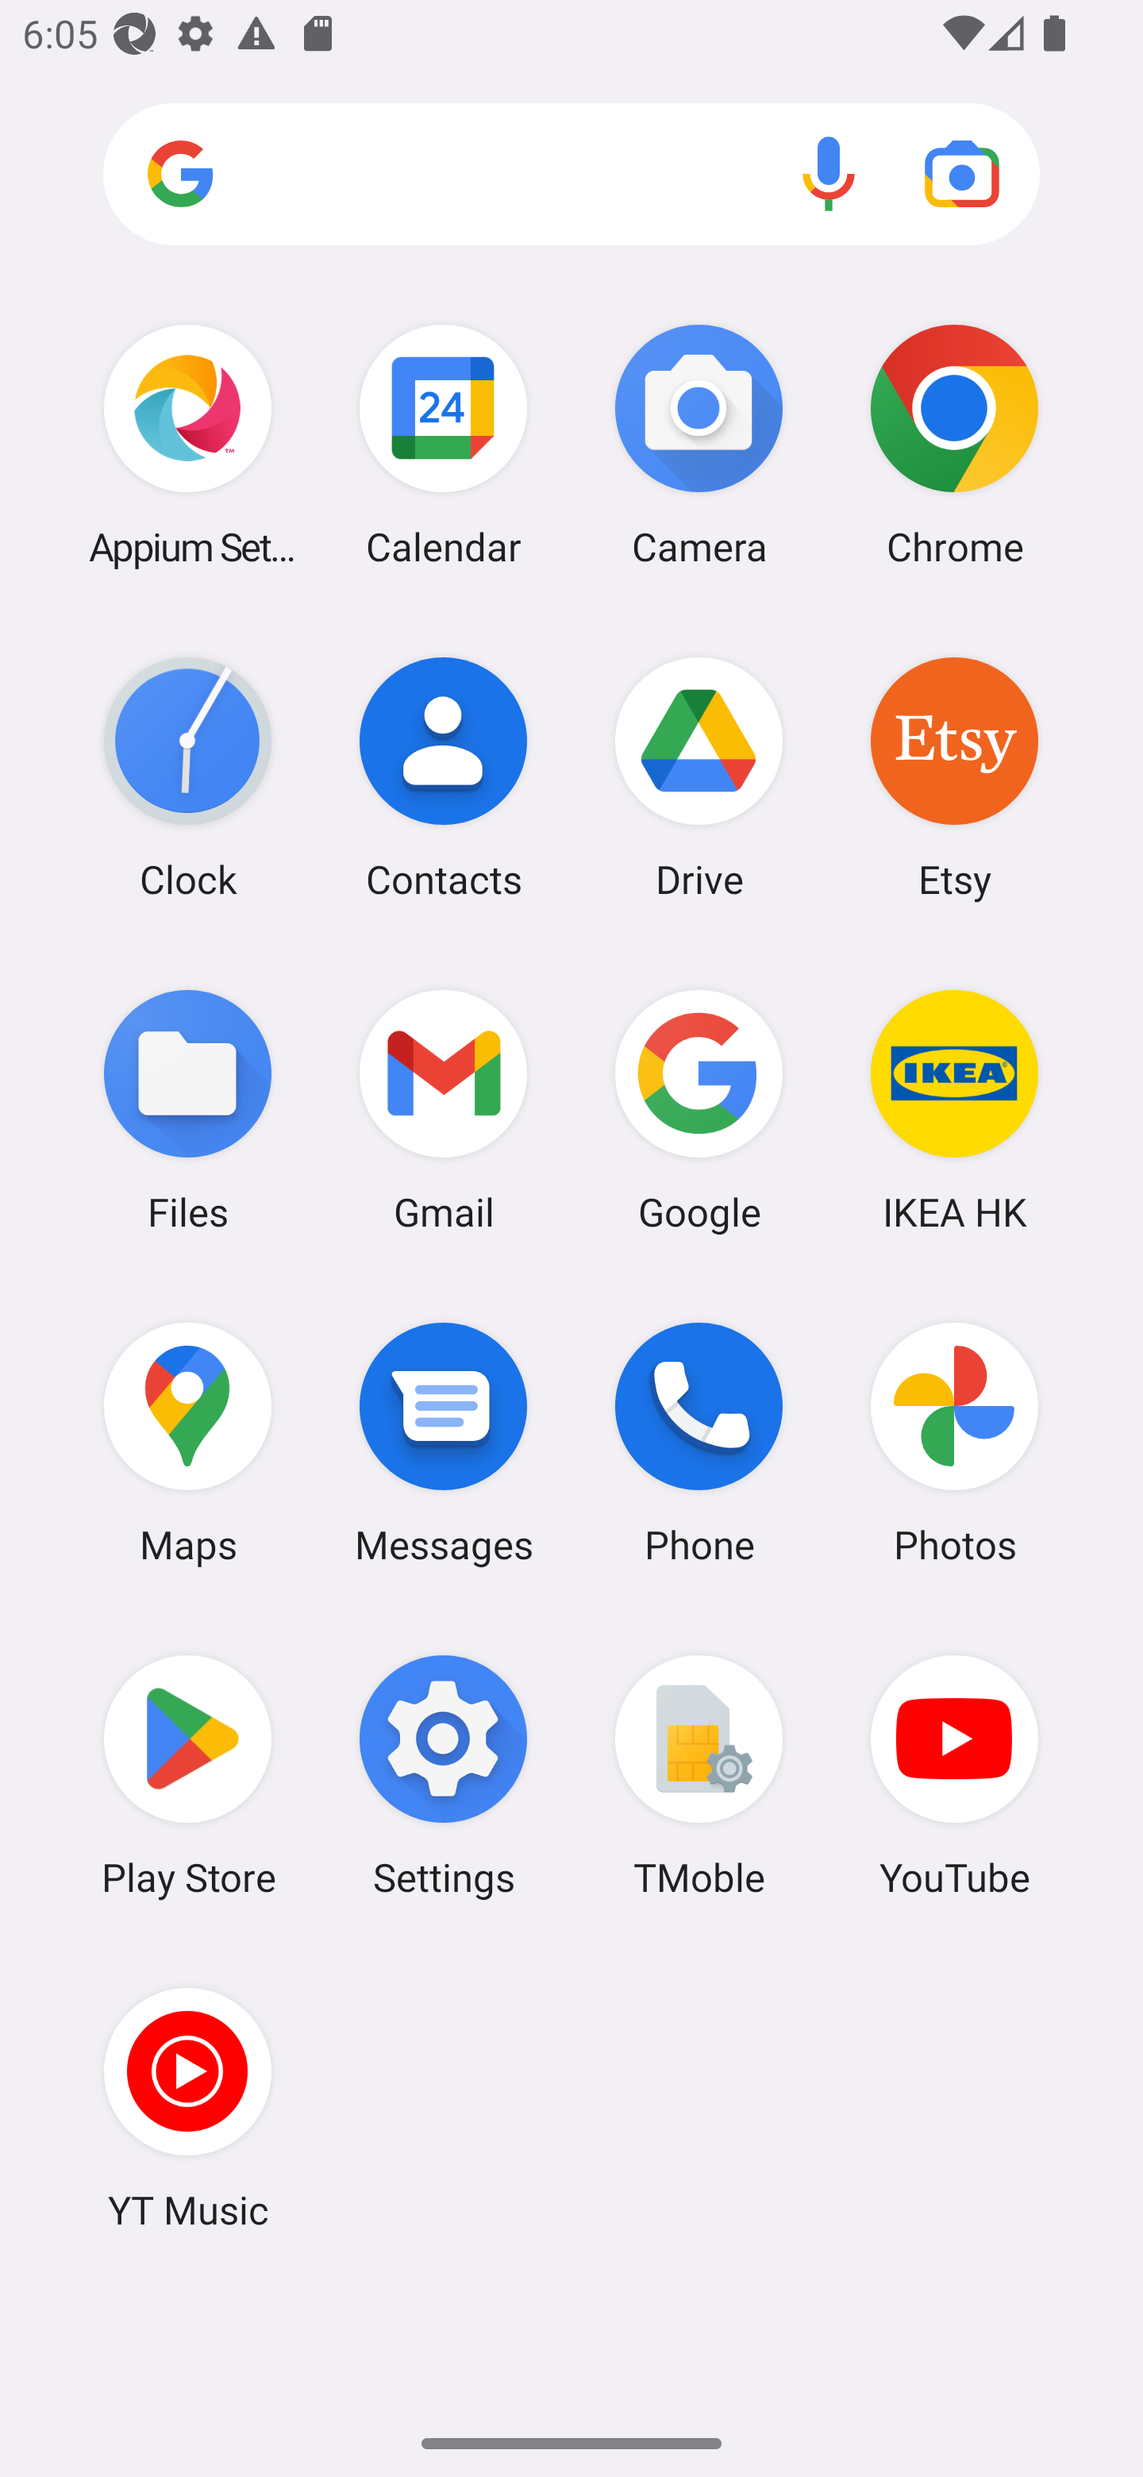  Describe the element at coordinates (443, 445) in the screenshot. I see `Calendar` at that location.